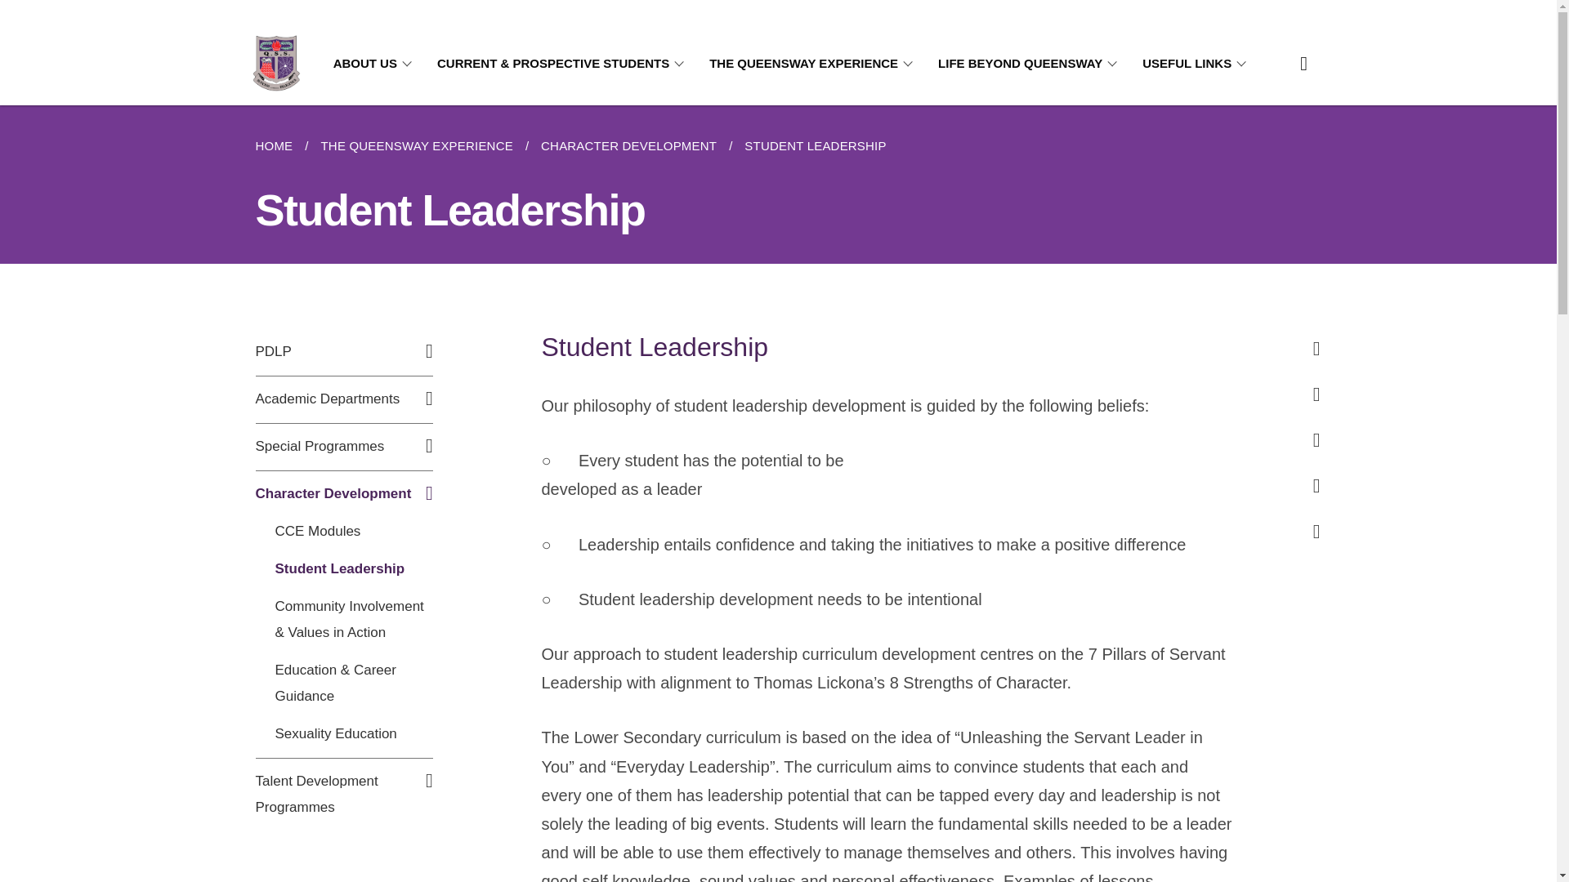 The width and height of the screenshot is (1569, 882). Describe the element at coordinates (415, 146) in the screenshot. I see `THE QUEENSWAY EXPERIENCE` at that location.